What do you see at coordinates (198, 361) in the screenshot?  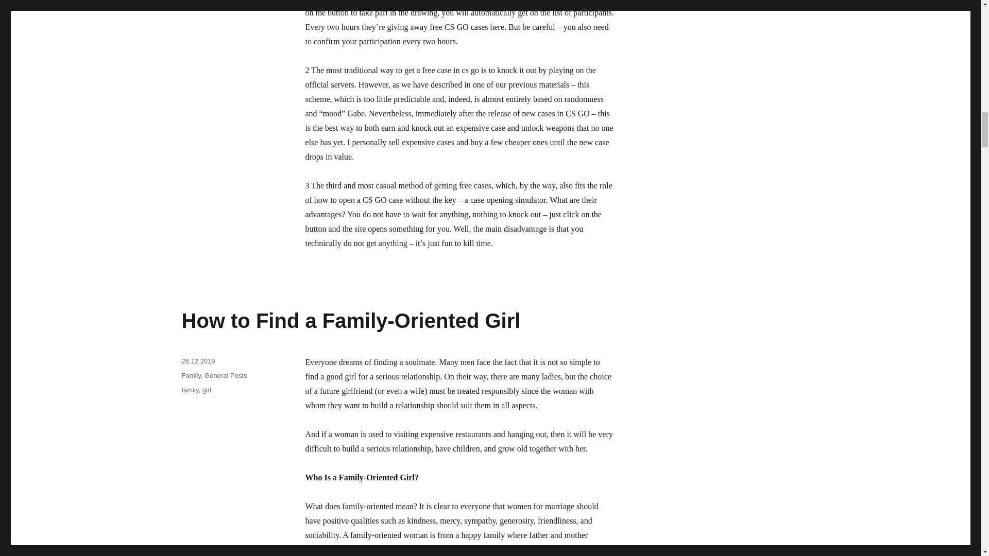 I see `26.12.2019` at bounding box center [198, 361].